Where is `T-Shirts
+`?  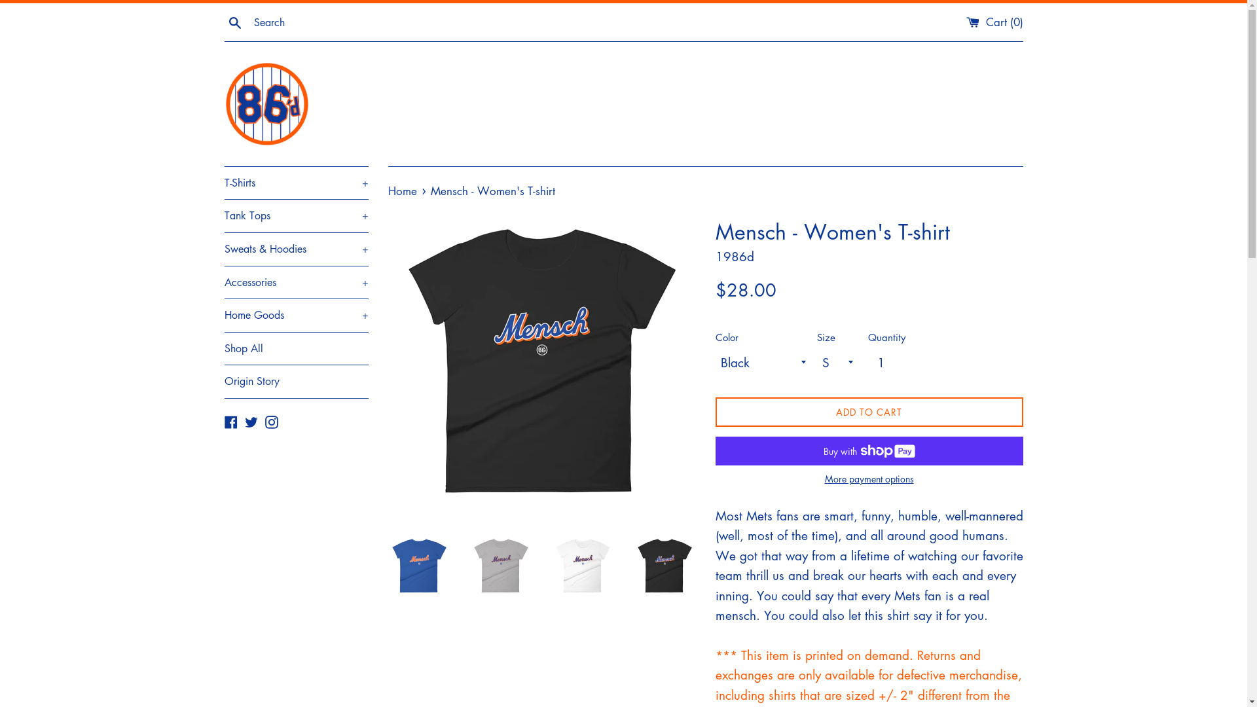
T-Shirts
+ is located at coordinates (296, 183).